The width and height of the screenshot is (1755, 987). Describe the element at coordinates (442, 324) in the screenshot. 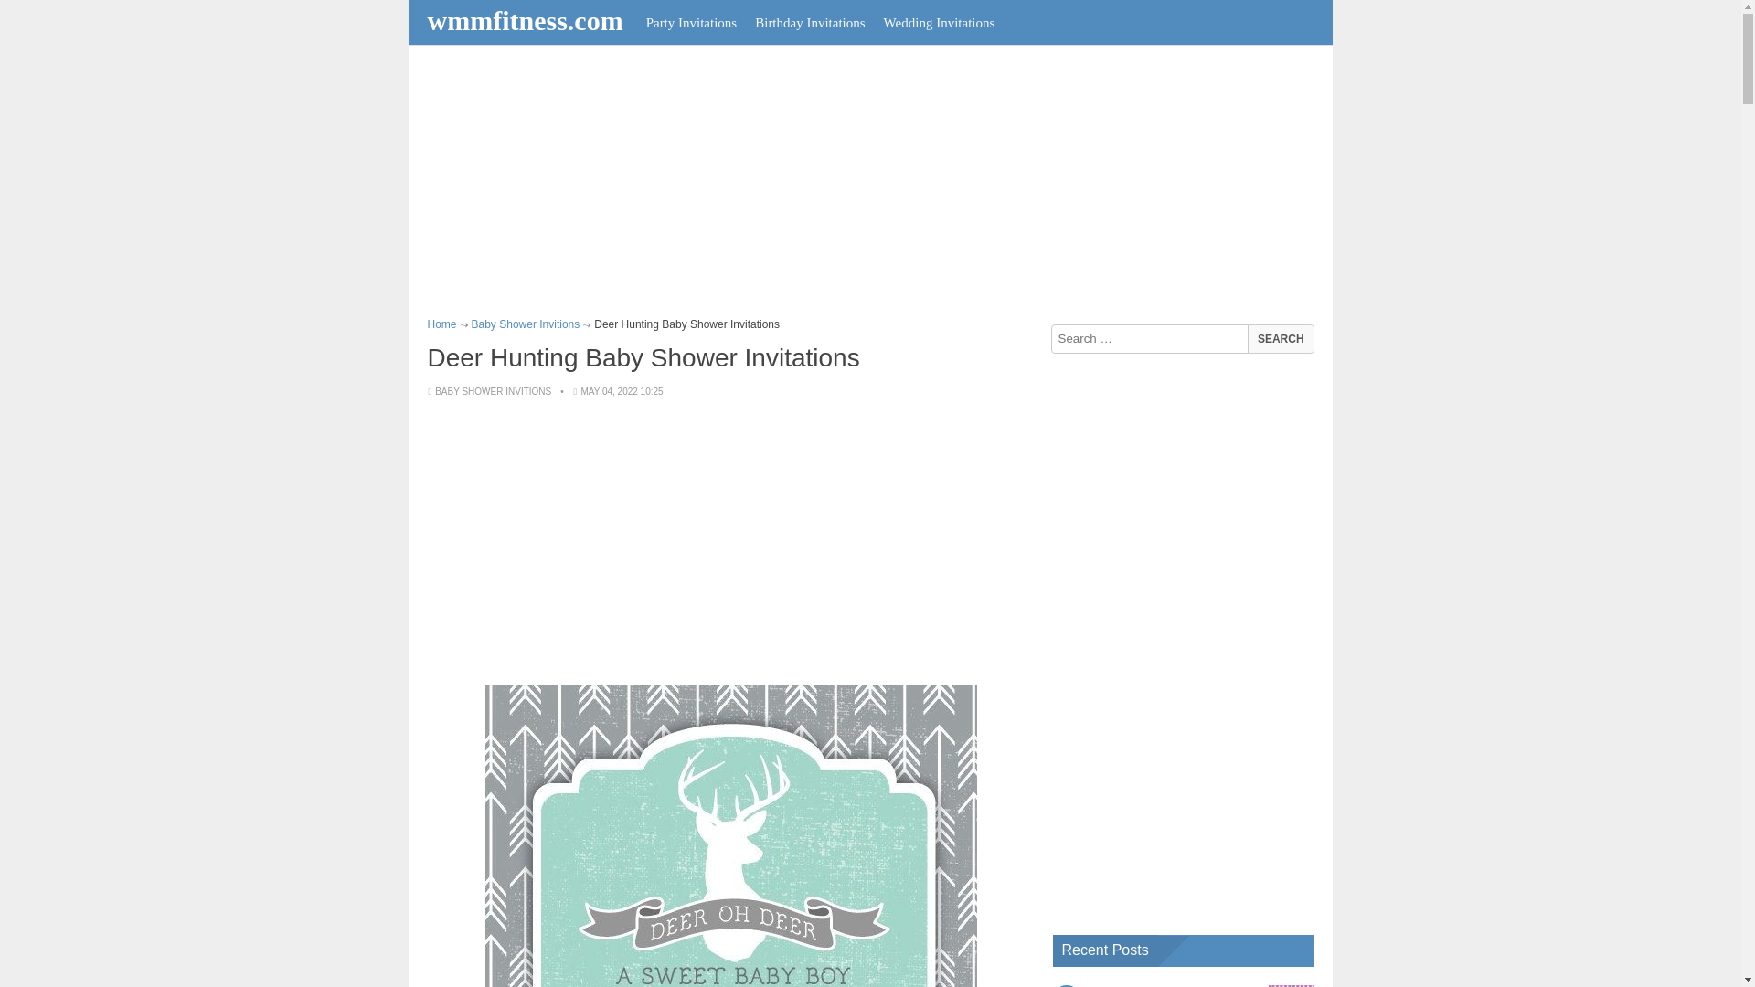

I see `Home` at that location.